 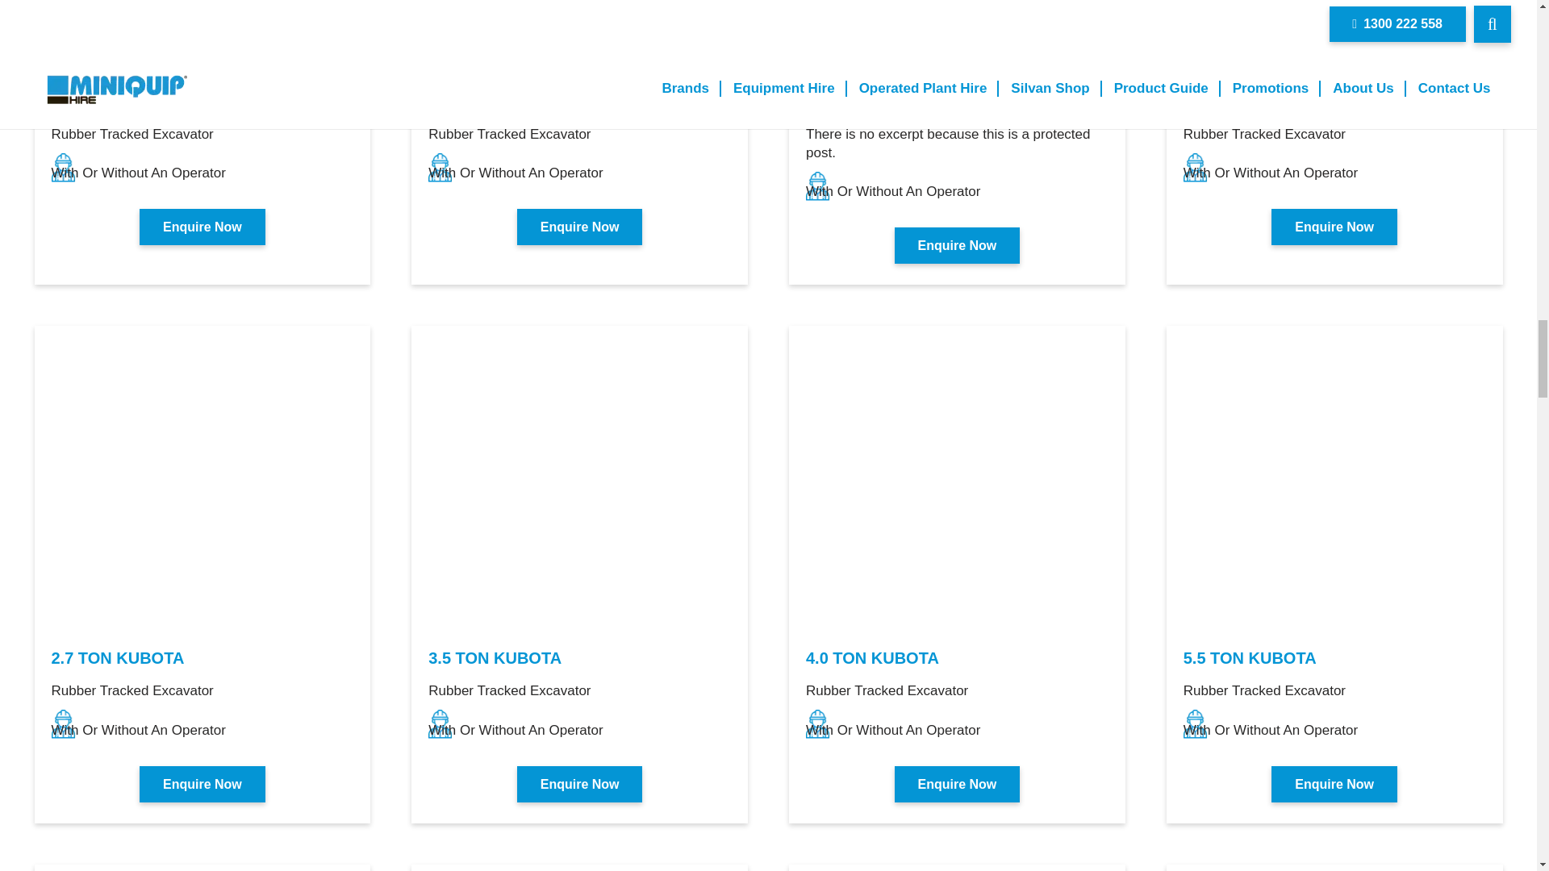 I want to click on KX040 4 4.0 TON KUBOTA 14, so click(x=957, y=481).